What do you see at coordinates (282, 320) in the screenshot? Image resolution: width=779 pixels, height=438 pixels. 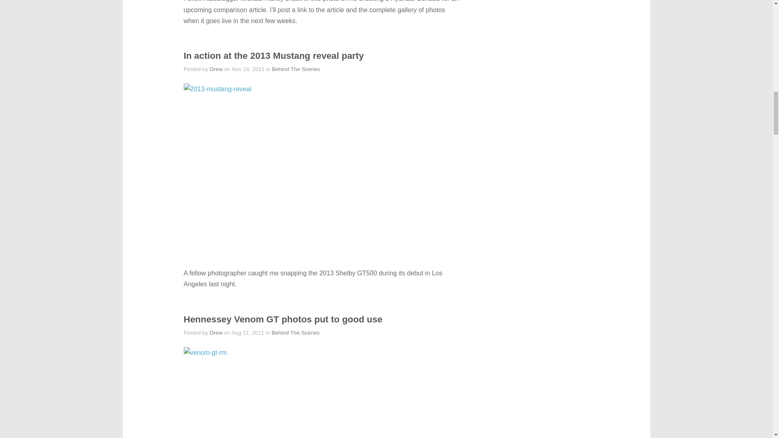 I see `Hennessey Venom GT photos put to good use` at bounding box center [282, 320].